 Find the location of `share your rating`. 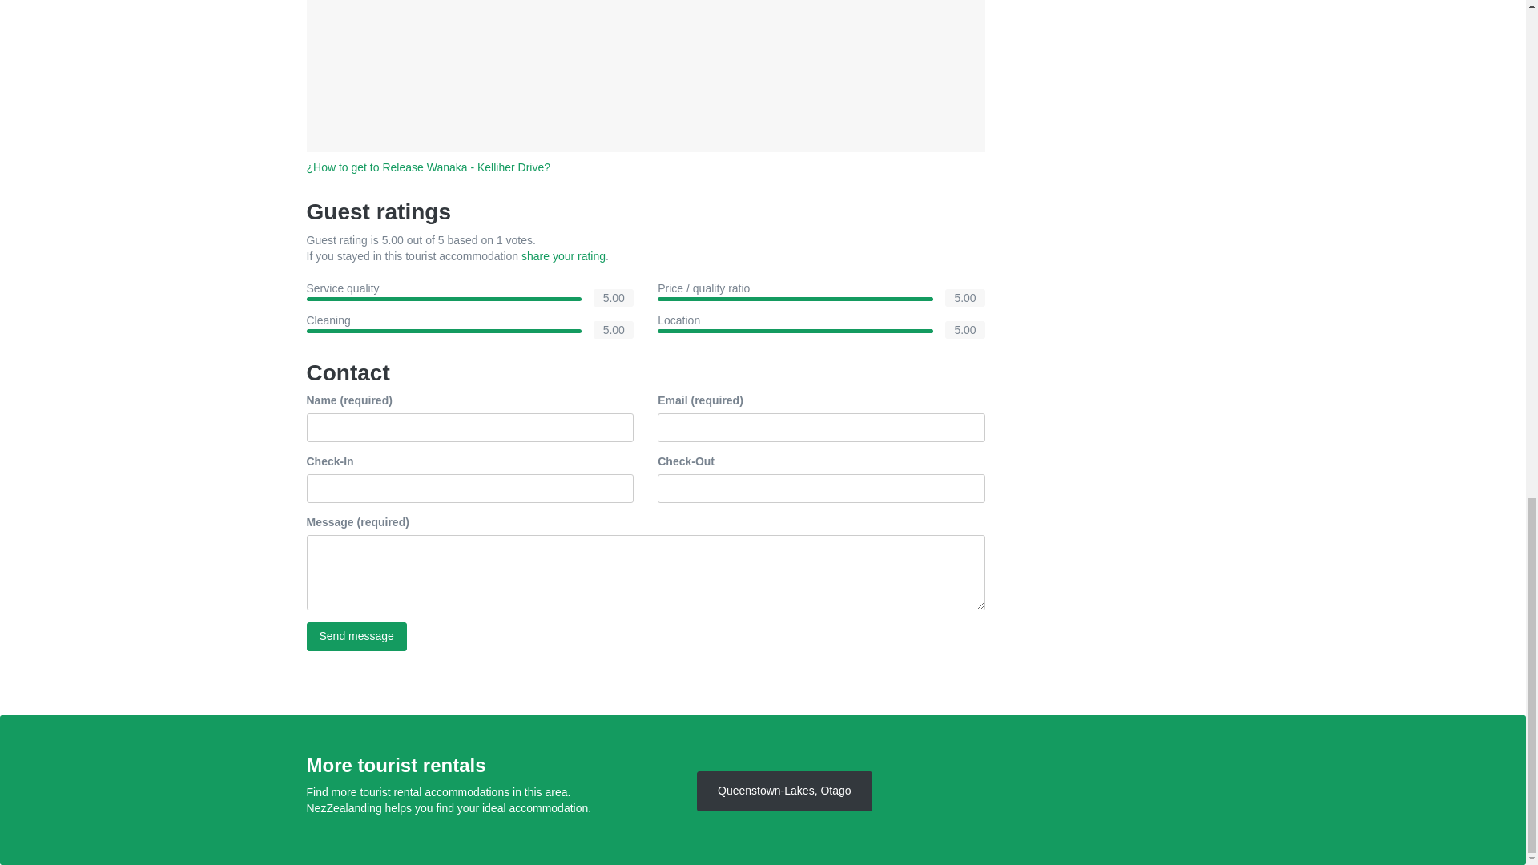

share your rating is located at coordinates (563, 256).